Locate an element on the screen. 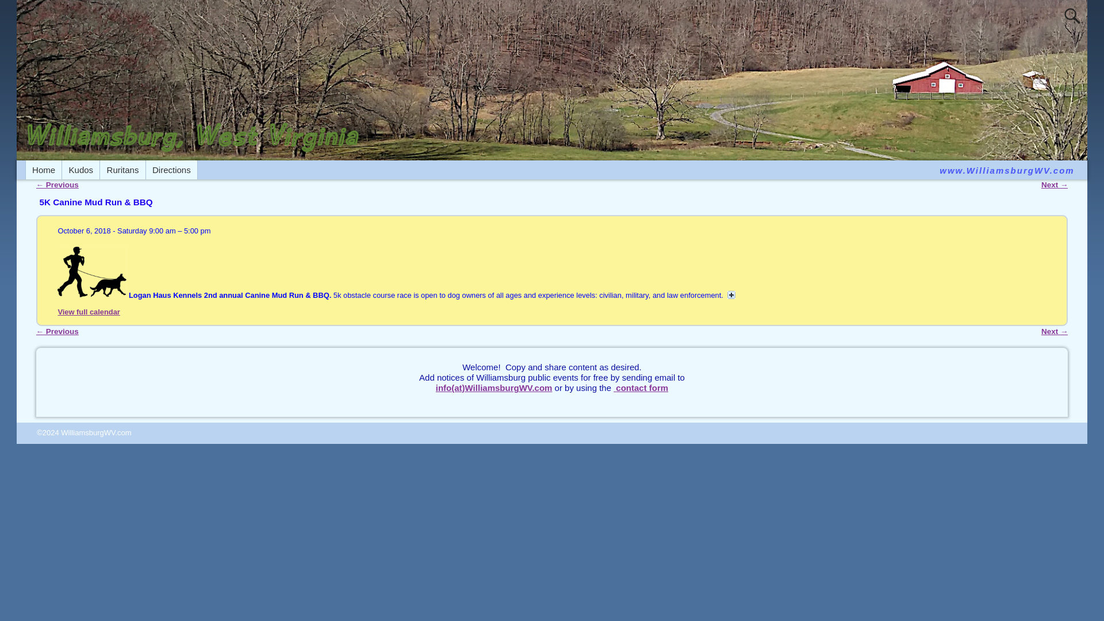 Image resolution: width=1104 pixels, height=621 pixels. contact form is located at coordinates (641, 388).